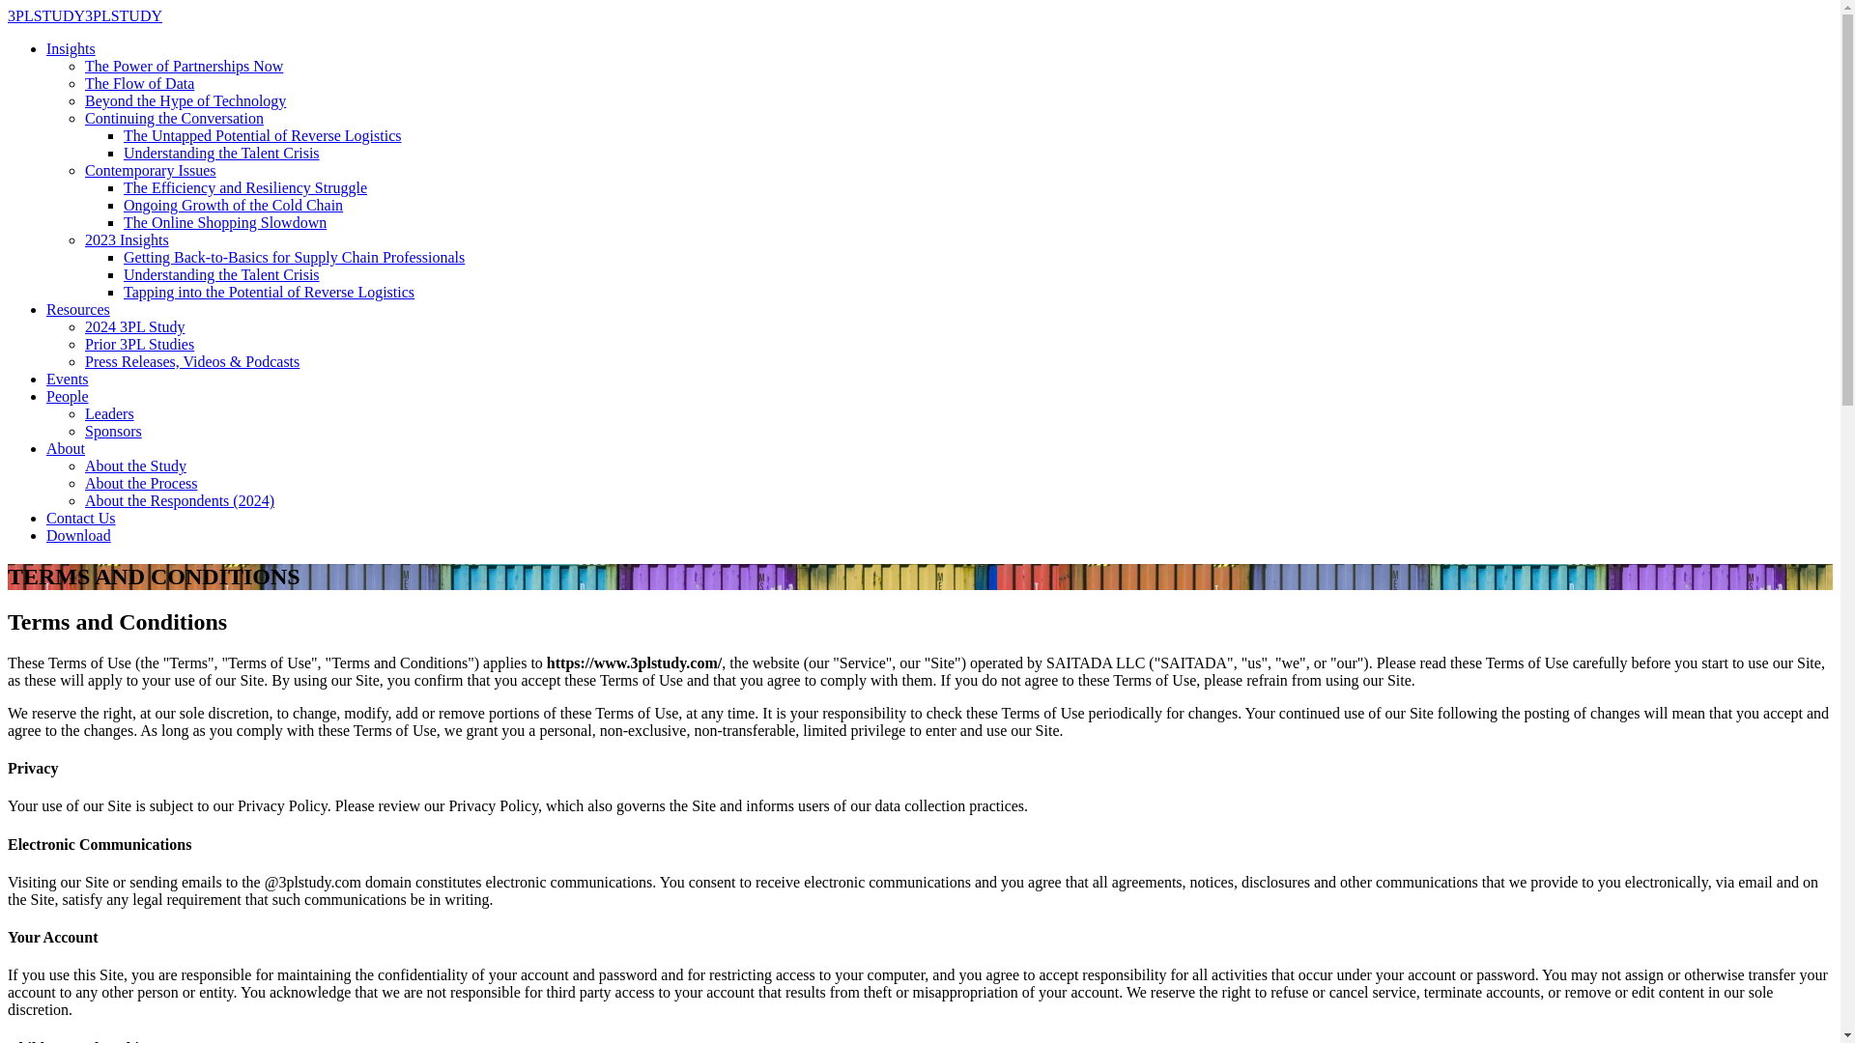  I want to click on Prior 3PL Studies, so click(139, 344).